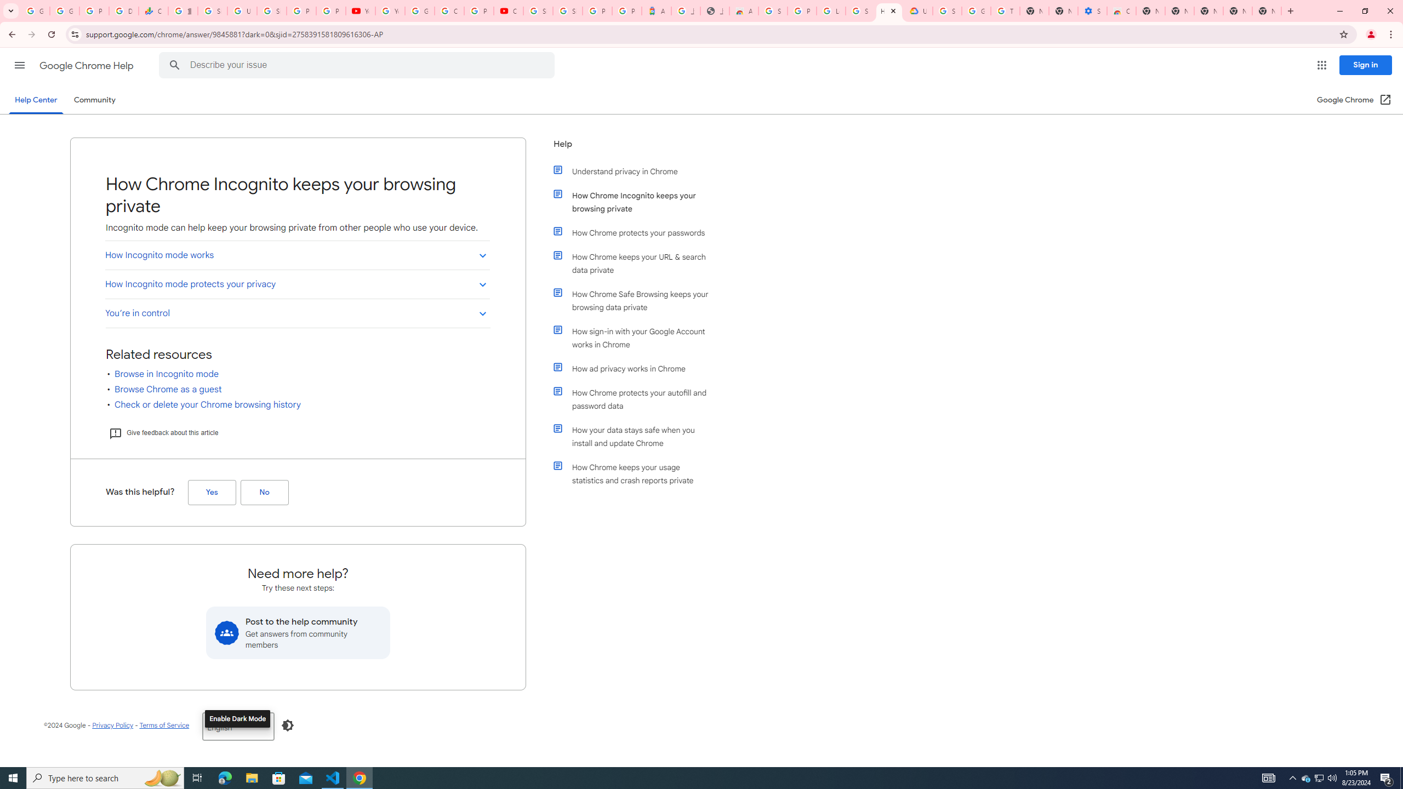 Image resolution: width=1403 pixels, height=789 pixels. What do you see at coordinates (164, 725) in the screenshot?
I see `Terms of Service` at bounding box center [164, 725].